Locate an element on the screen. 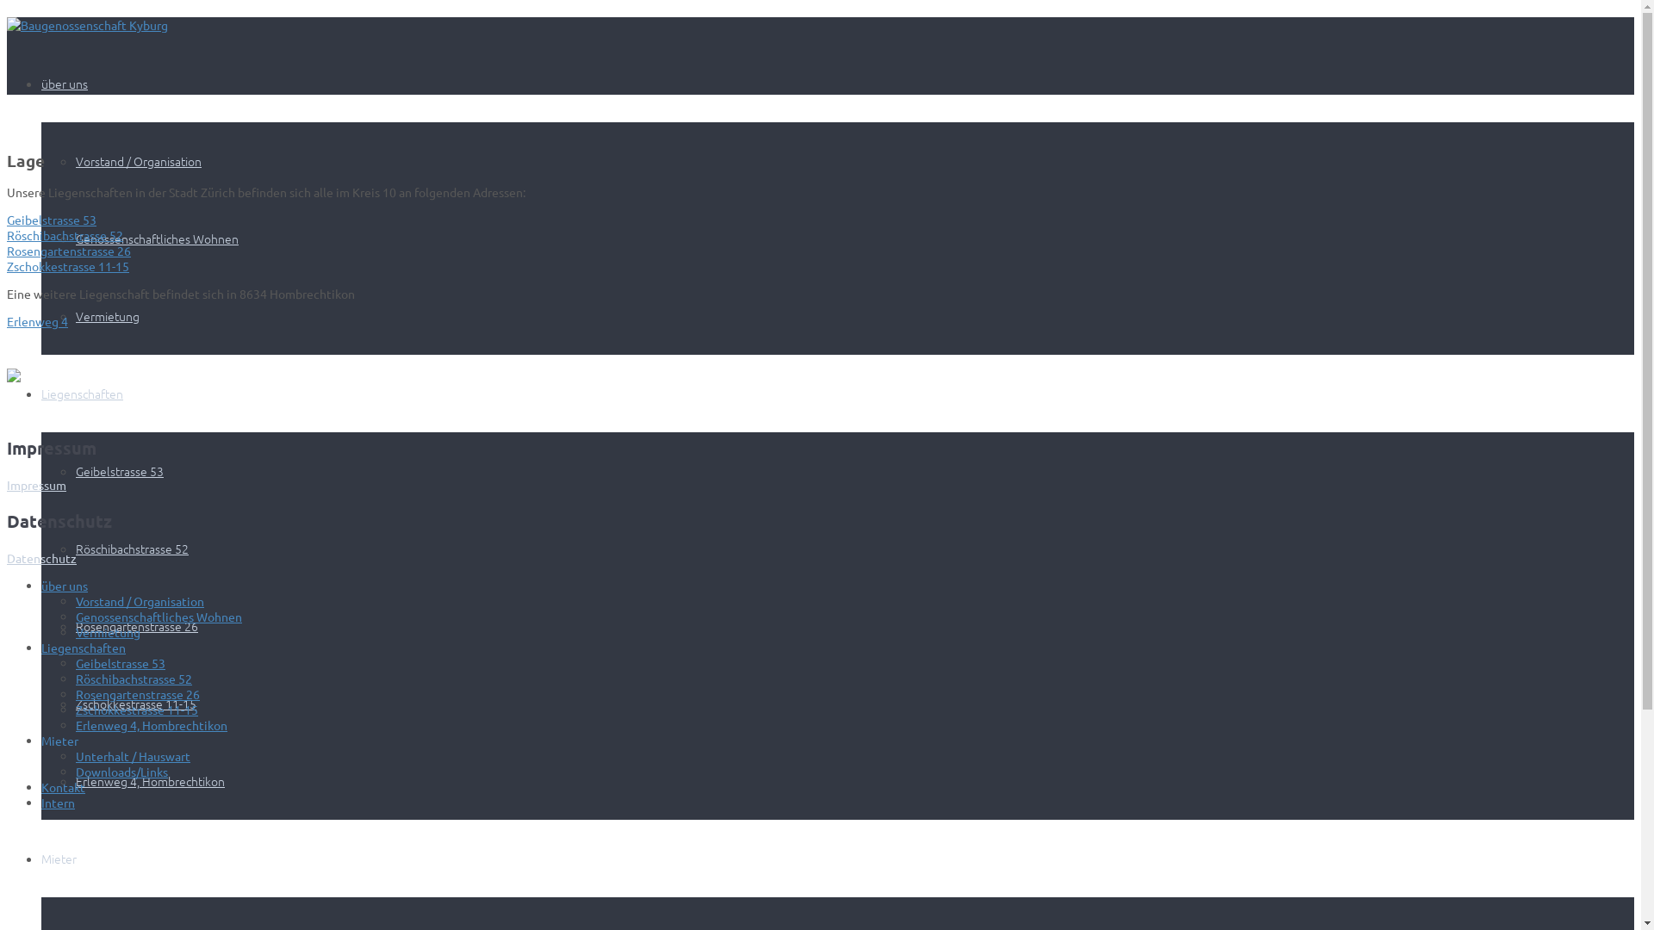 The width and height of the screenshot is (1654, 930). Rosengartenstrasse 26 is located at coordinates (69, 251).